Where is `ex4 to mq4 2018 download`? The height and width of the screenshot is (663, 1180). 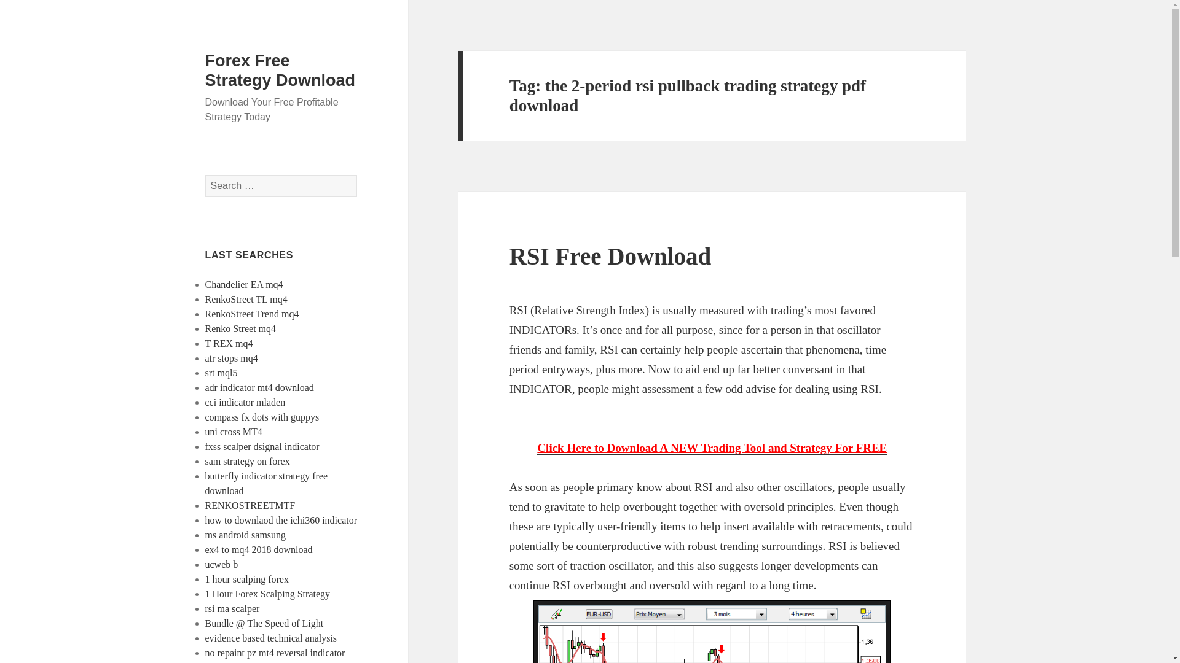
ex4 to mq4 2018 download is located at coordinates (259, 549).